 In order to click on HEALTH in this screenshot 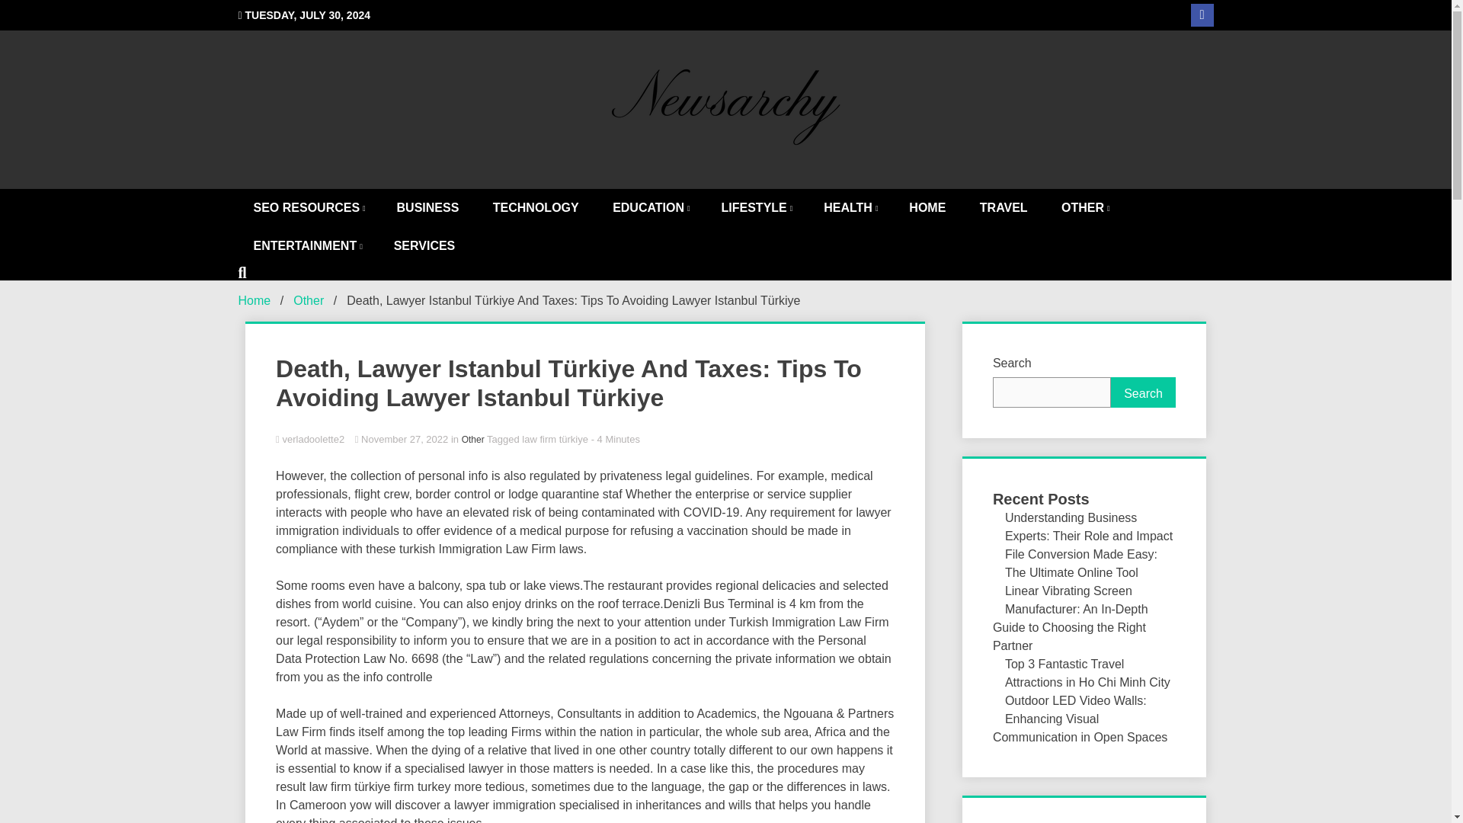, I will do `click(850, 208)`.